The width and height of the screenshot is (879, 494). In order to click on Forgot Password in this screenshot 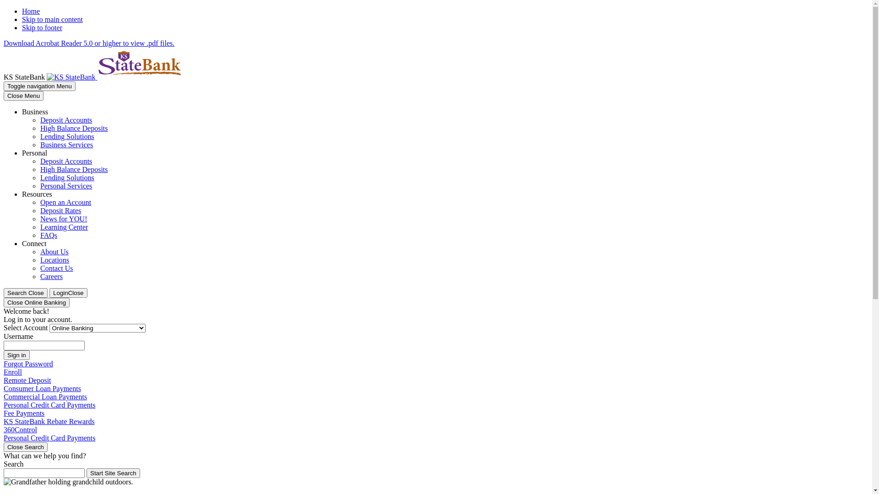, I will do `click(28, 364)`.